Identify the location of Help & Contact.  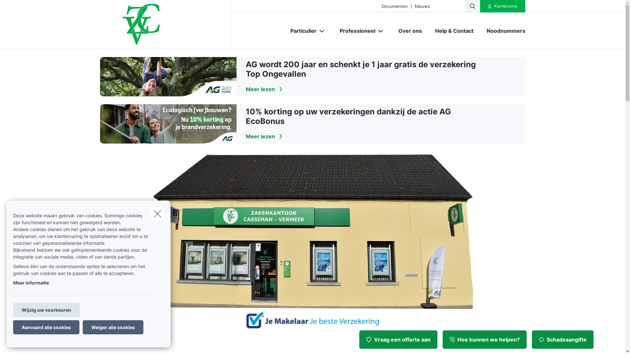
(454, 31).